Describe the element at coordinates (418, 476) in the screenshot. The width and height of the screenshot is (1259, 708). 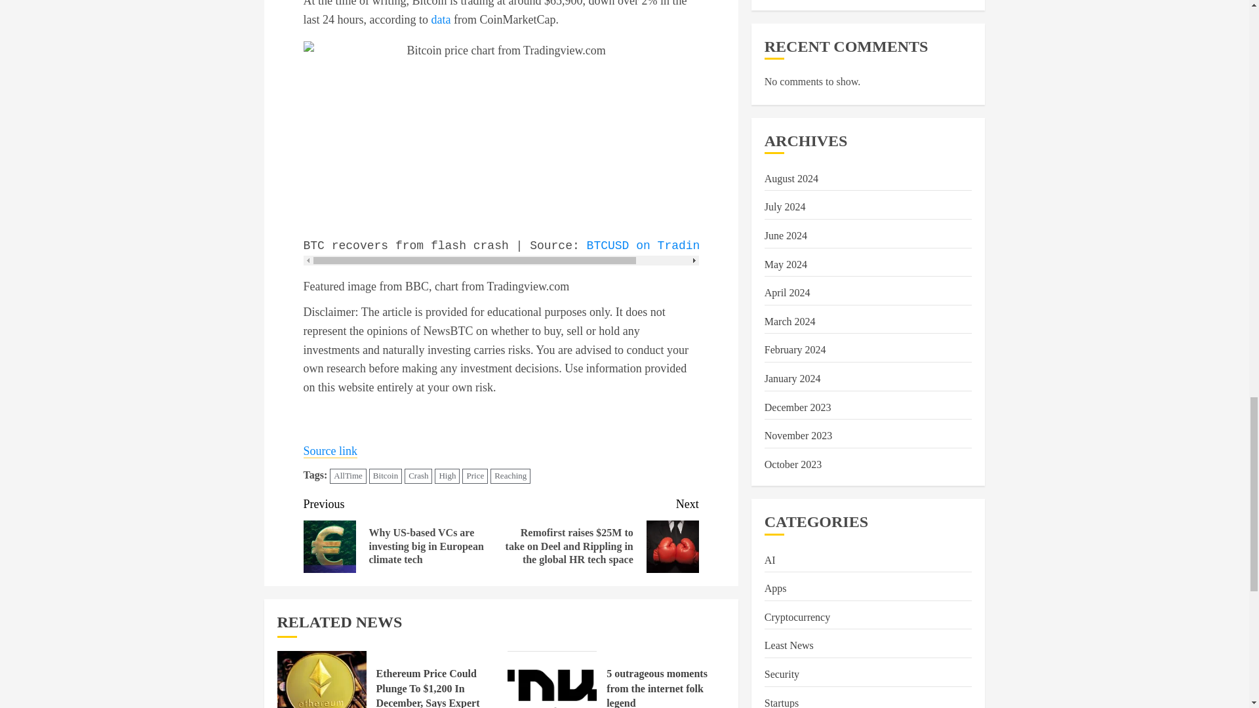
I see `Crash` at that location.